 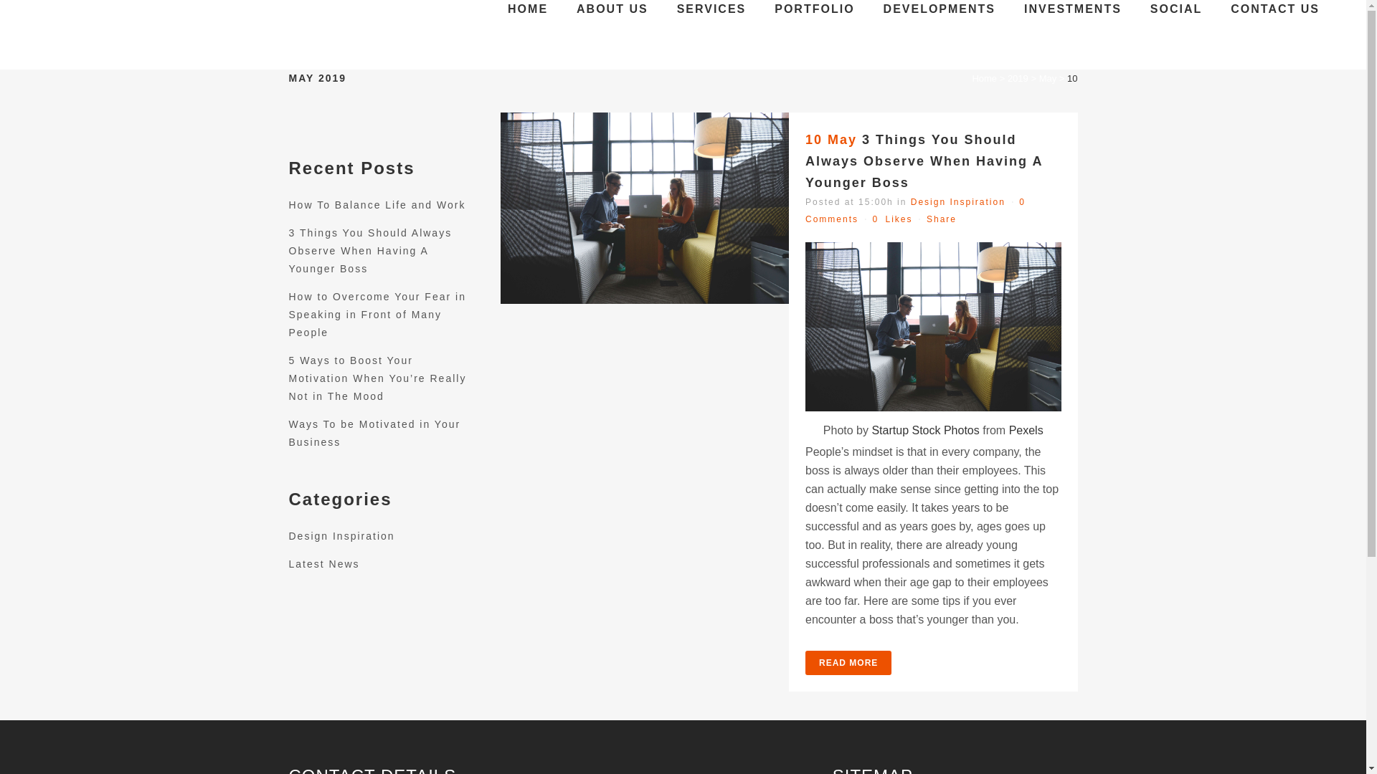 I want to click on Share, so click(x=942, y=219).